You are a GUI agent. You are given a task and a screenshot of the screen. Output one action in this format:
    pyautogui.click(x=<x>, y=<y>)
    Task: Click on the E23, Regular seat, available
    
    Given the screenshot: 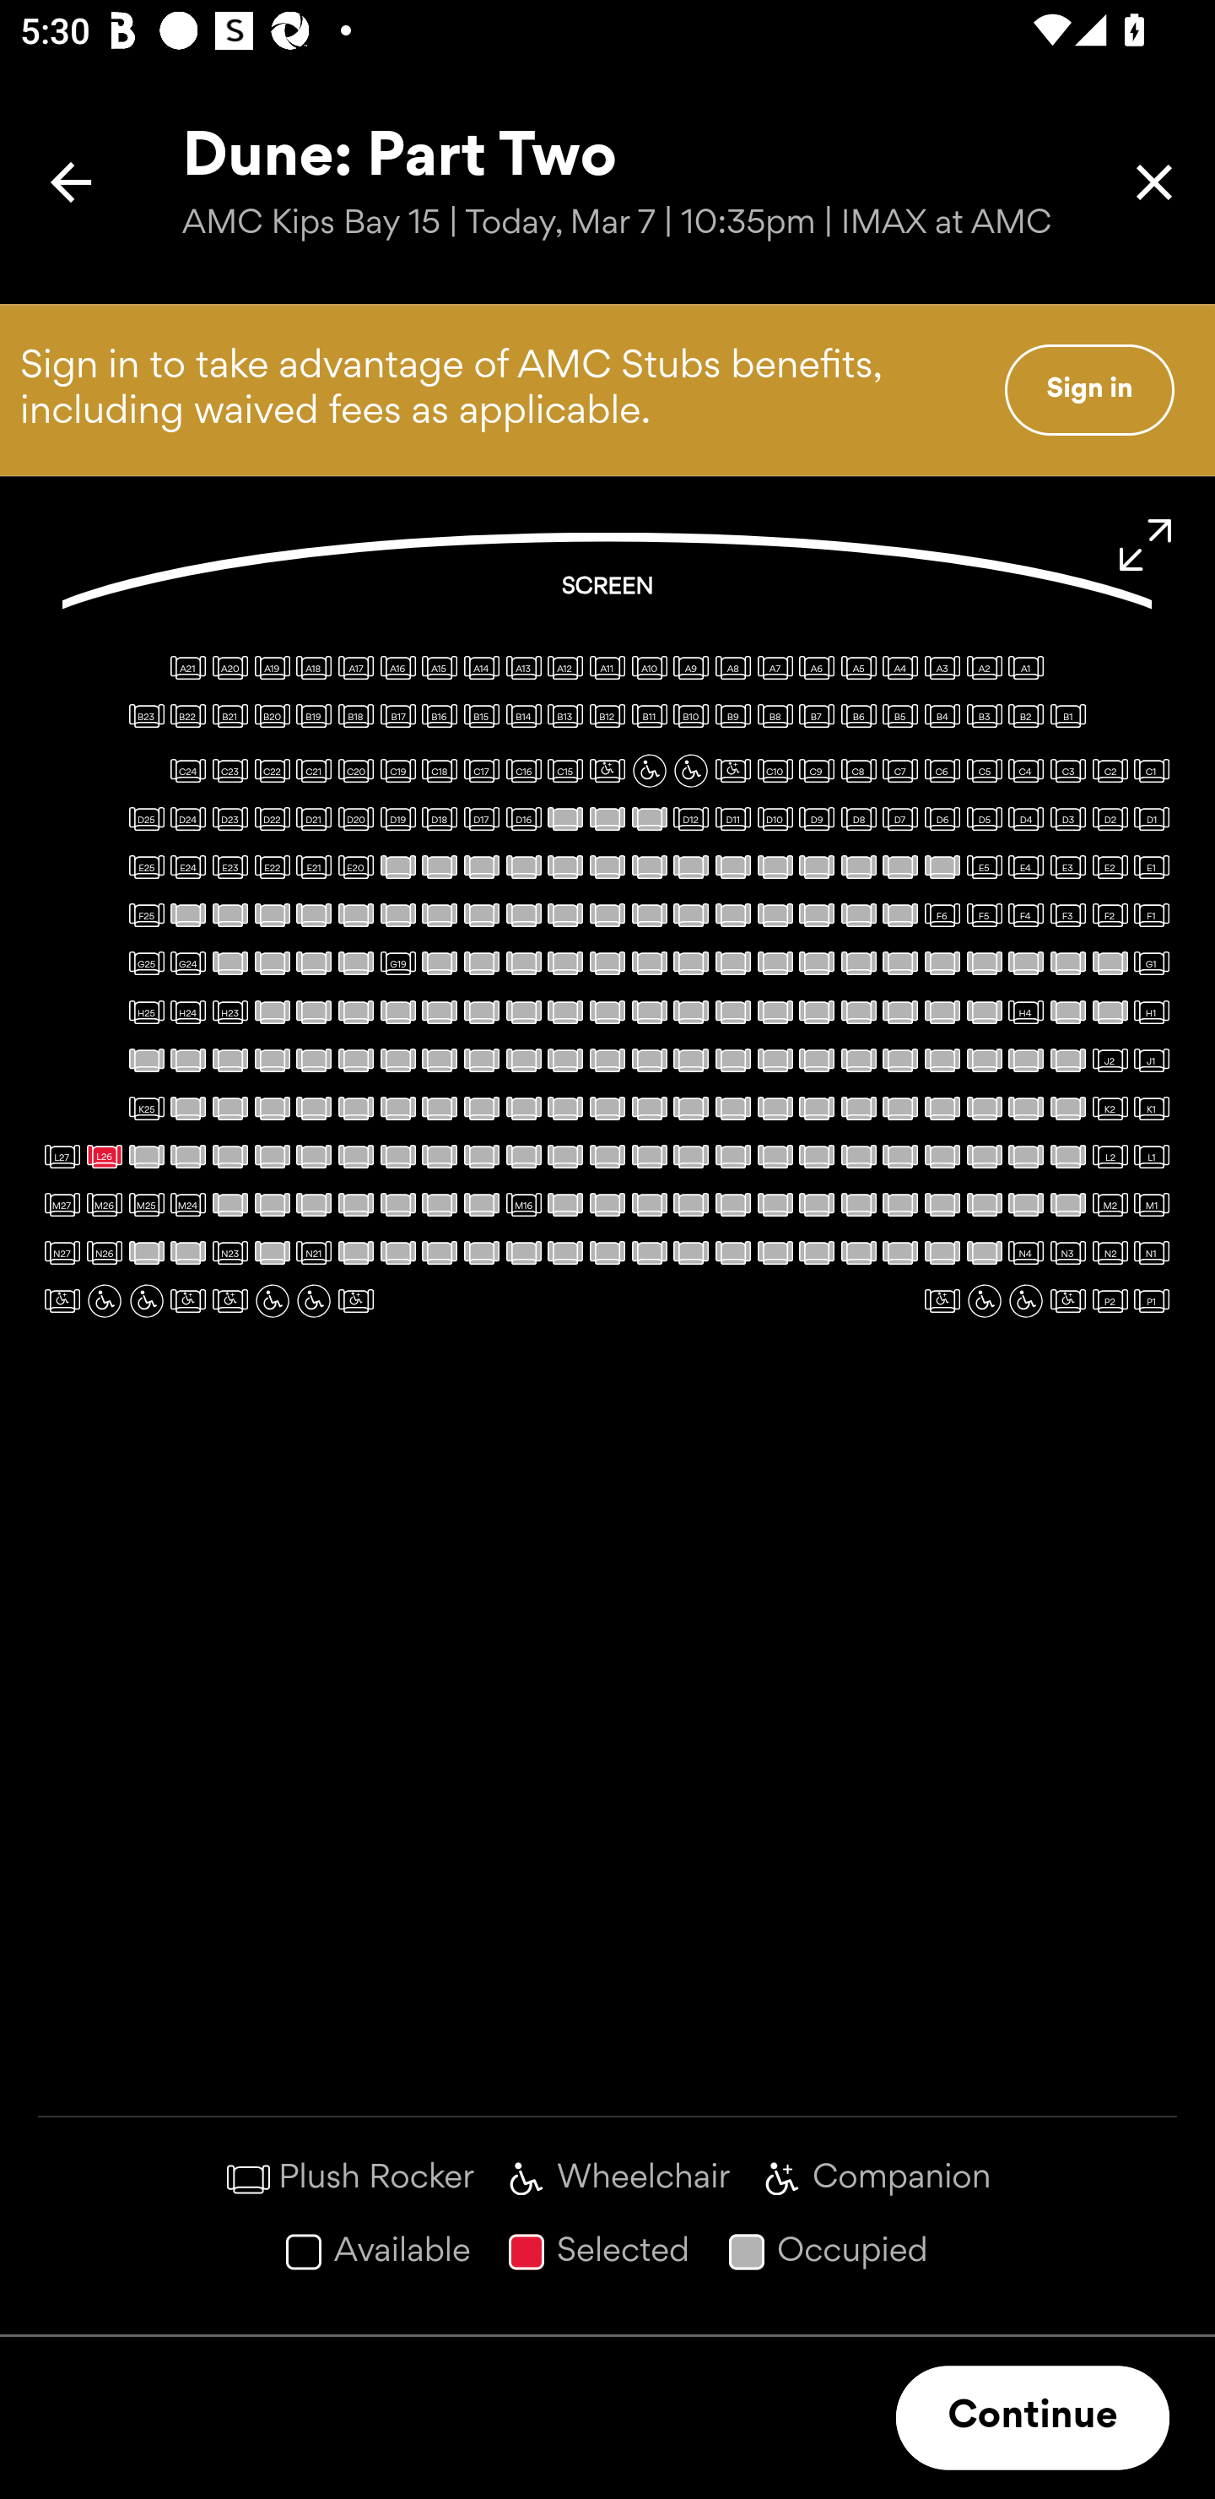 What is the action you would take?
    pyautogui.click(x=229, y=866)
    